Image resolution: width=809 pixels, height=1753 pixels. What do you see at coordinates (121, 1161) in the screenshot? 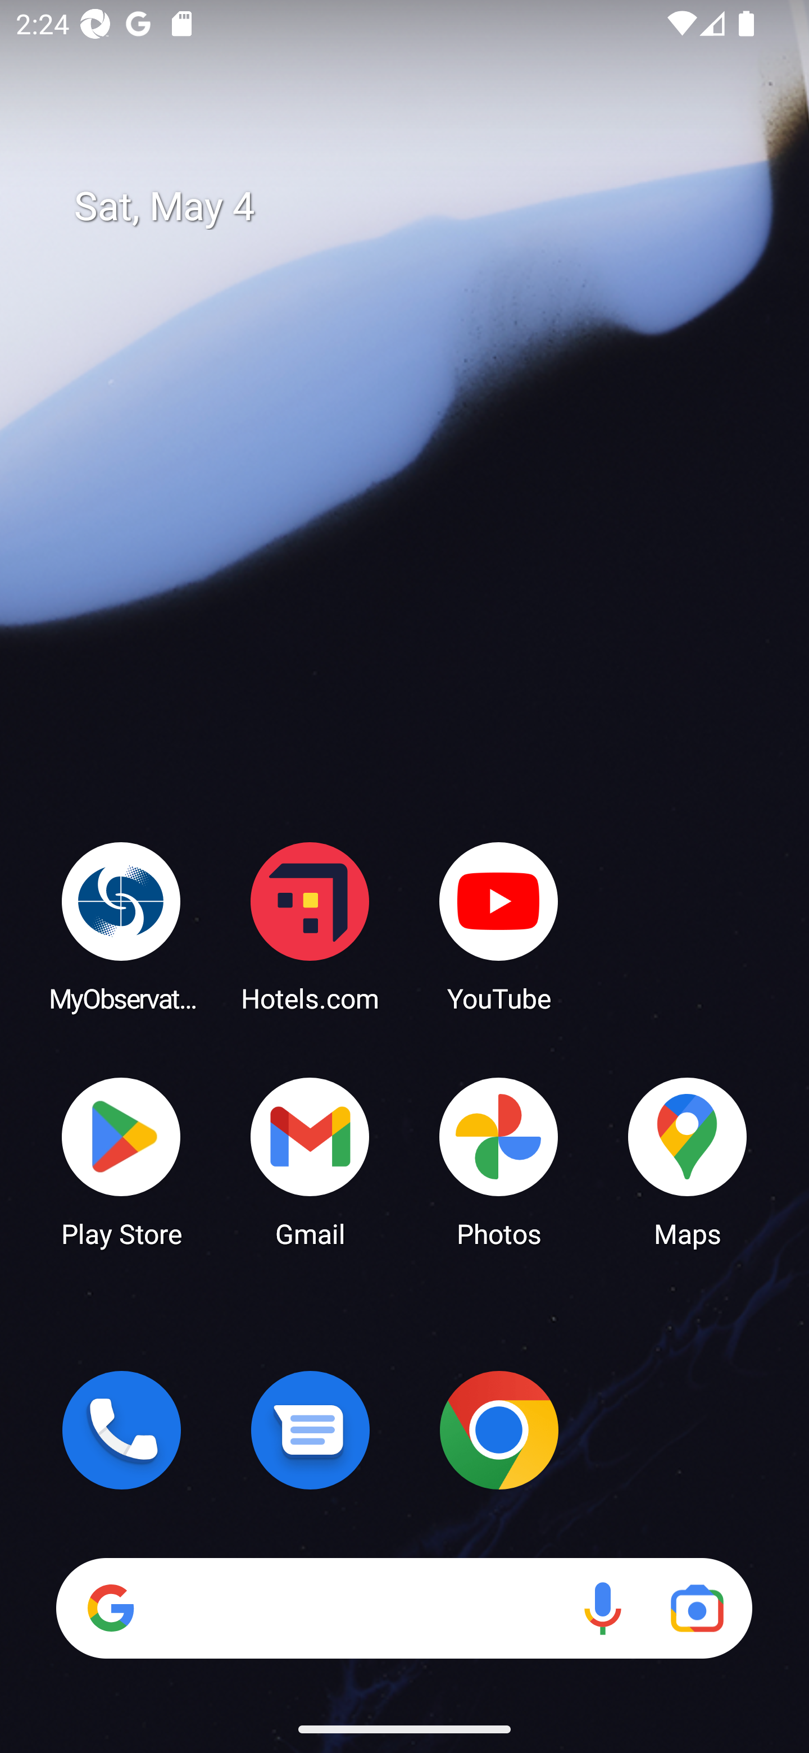
I see `Play Store` at bounding box center [121, 1161].